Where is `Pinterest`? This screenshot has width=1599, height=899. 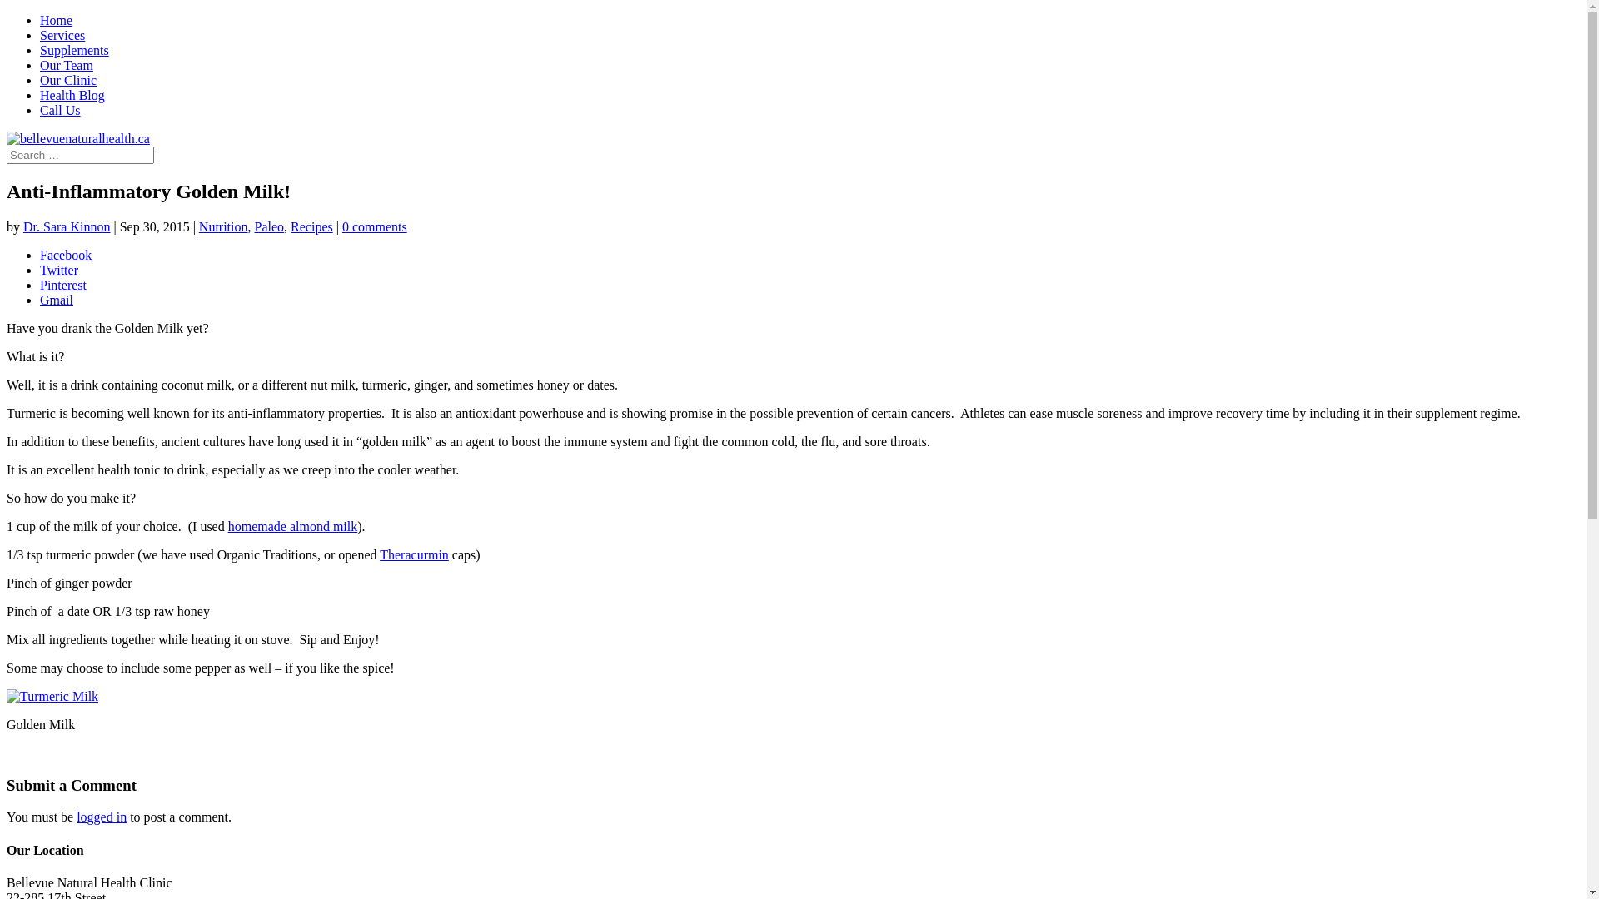
Pinterest is located at coordinates (809, 286).